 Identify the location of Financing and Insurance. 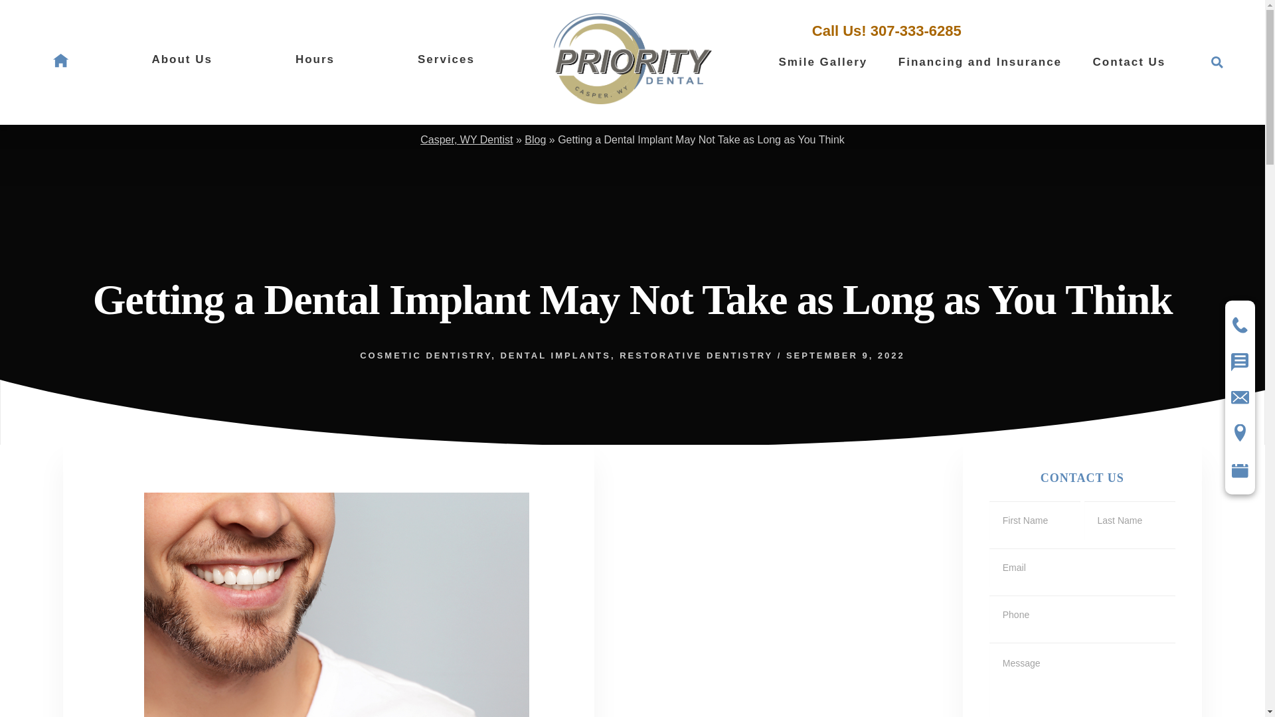
(980, 62).